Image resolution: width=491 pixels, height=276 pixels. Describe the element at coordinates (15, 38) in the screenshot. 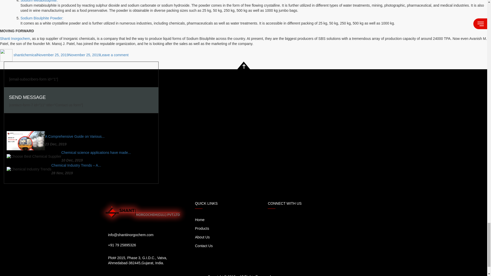

I see `November 25, 2019November 25, 2019` at that location.